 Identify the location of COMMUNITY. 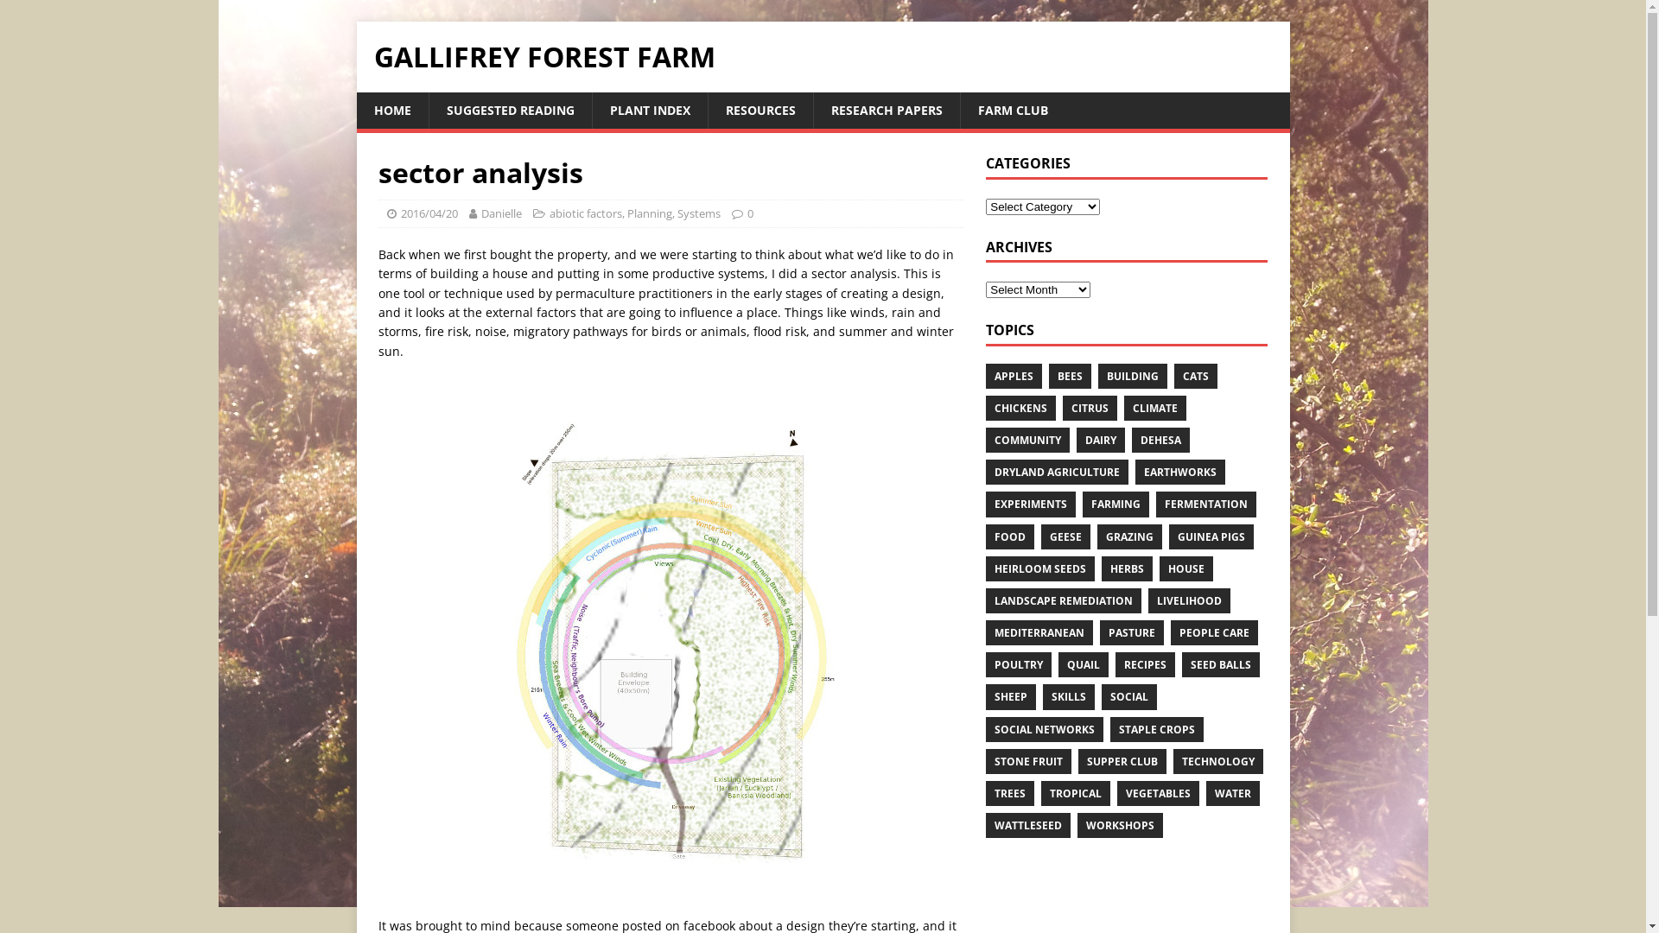
(1028, 441).